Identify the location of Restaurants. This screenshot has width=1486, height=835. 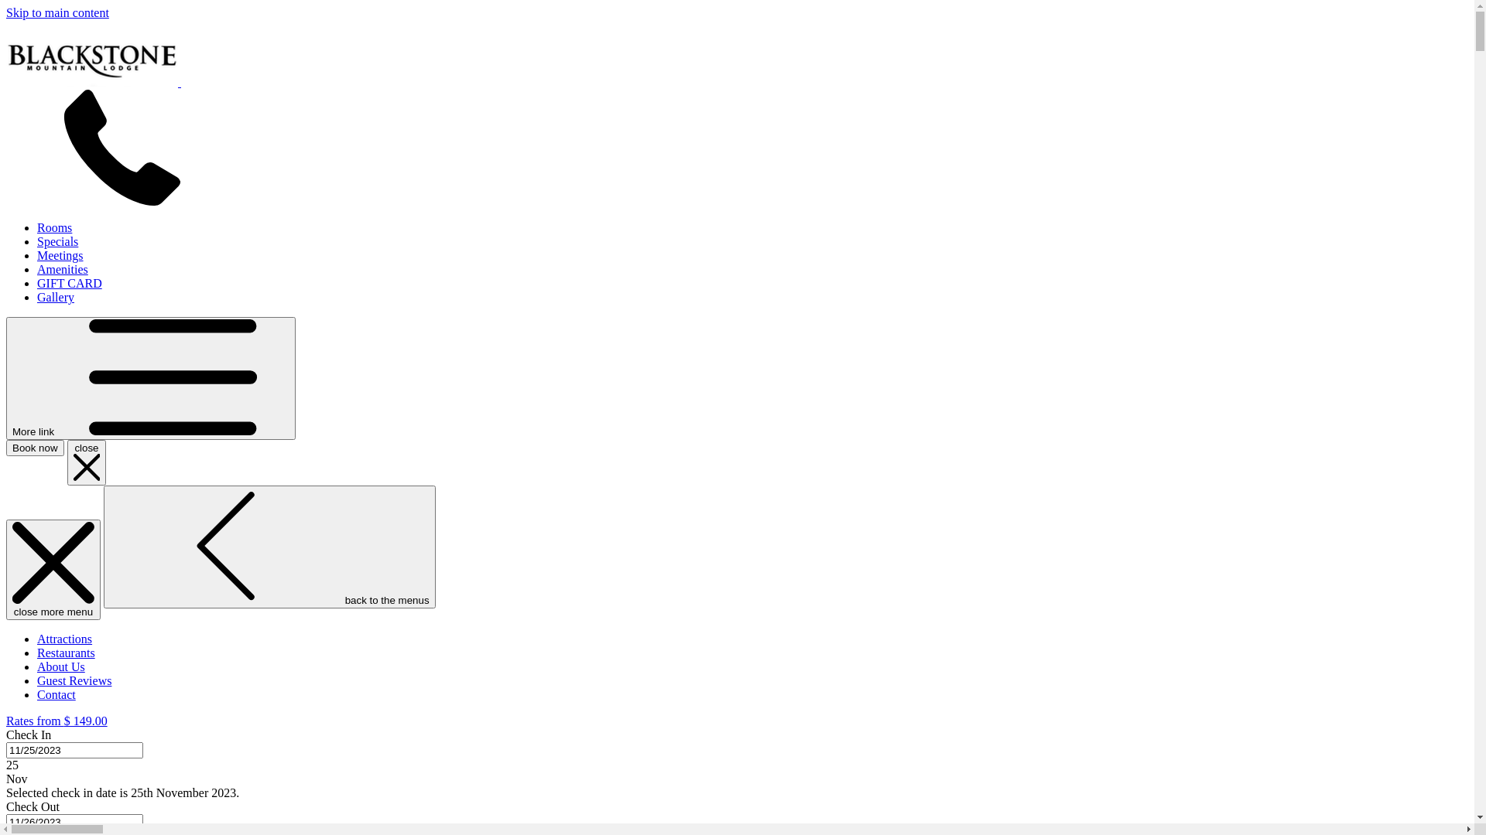
(66, 653).